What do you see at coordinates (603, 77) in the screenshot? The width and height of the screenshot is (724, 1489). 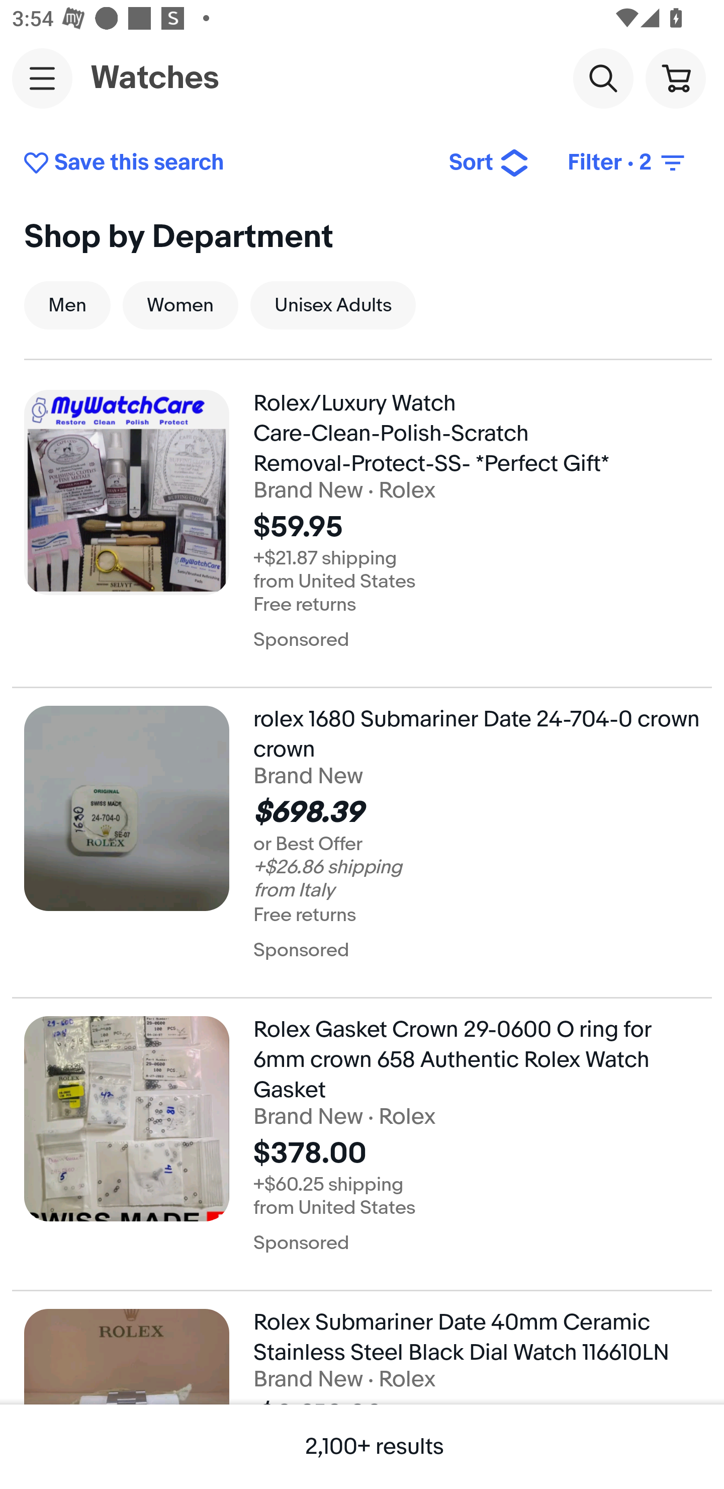 I see `Search` at bounding box center [603, 77].